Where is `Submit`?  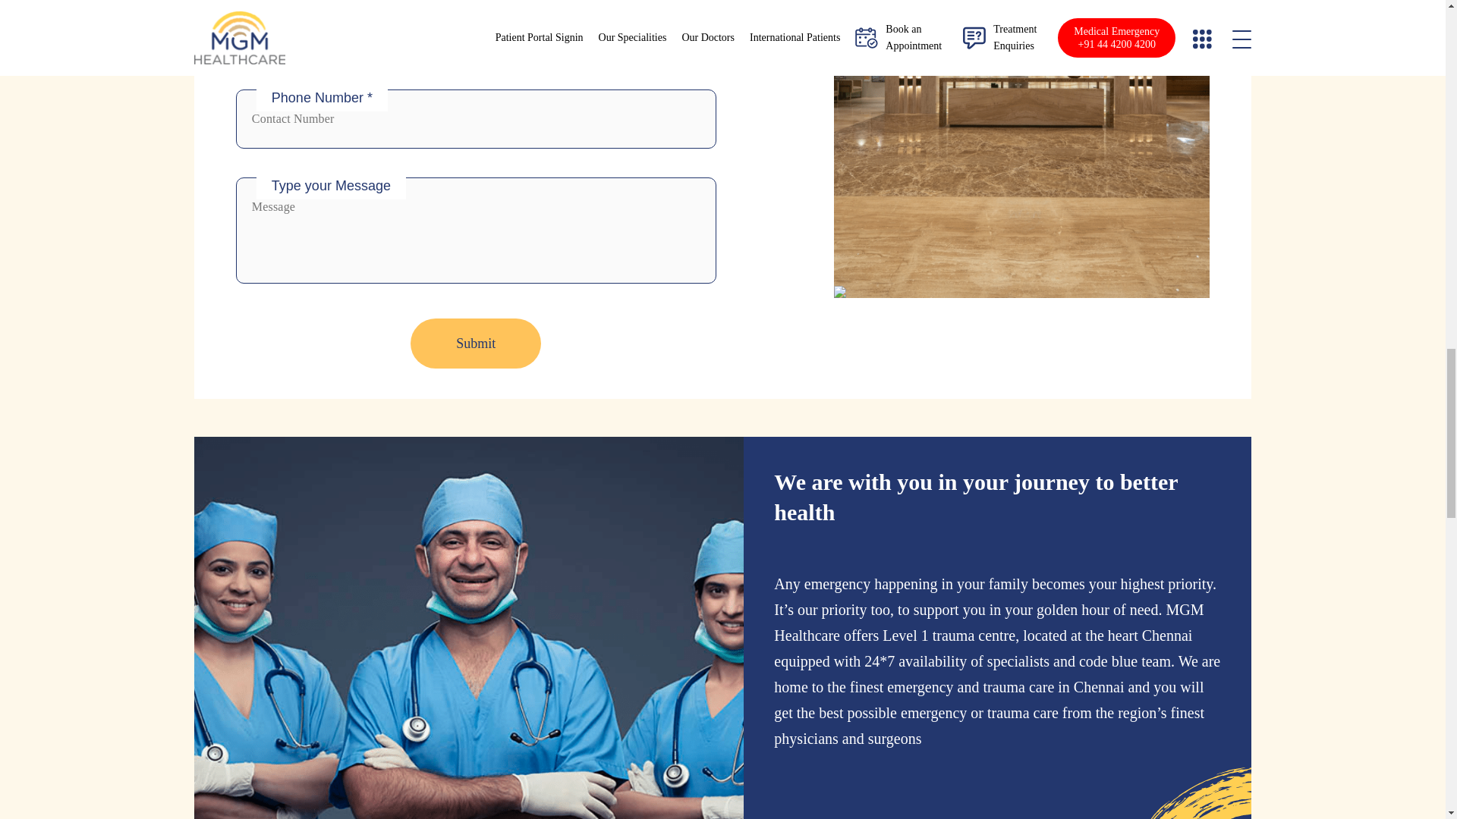
Submit is located at coordinates (475, 344).